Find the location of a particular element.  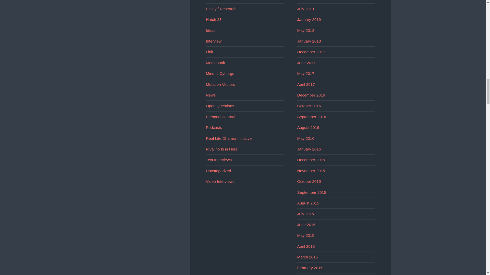

Mindful Cyborgs is located at coordinates (220, 73).